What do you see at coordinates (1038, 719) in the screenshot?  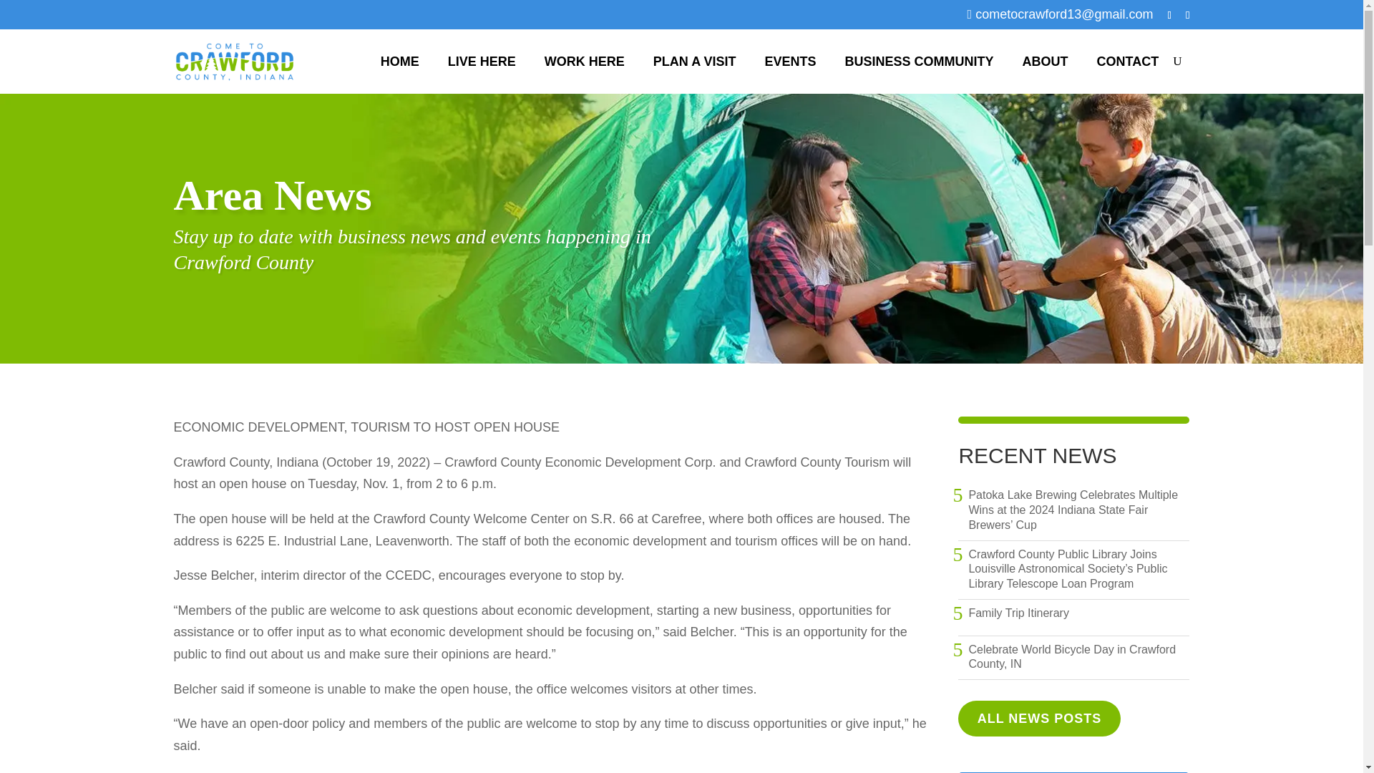 I see `ALL NEWS POSTS` at bounding box center [1038, 719].